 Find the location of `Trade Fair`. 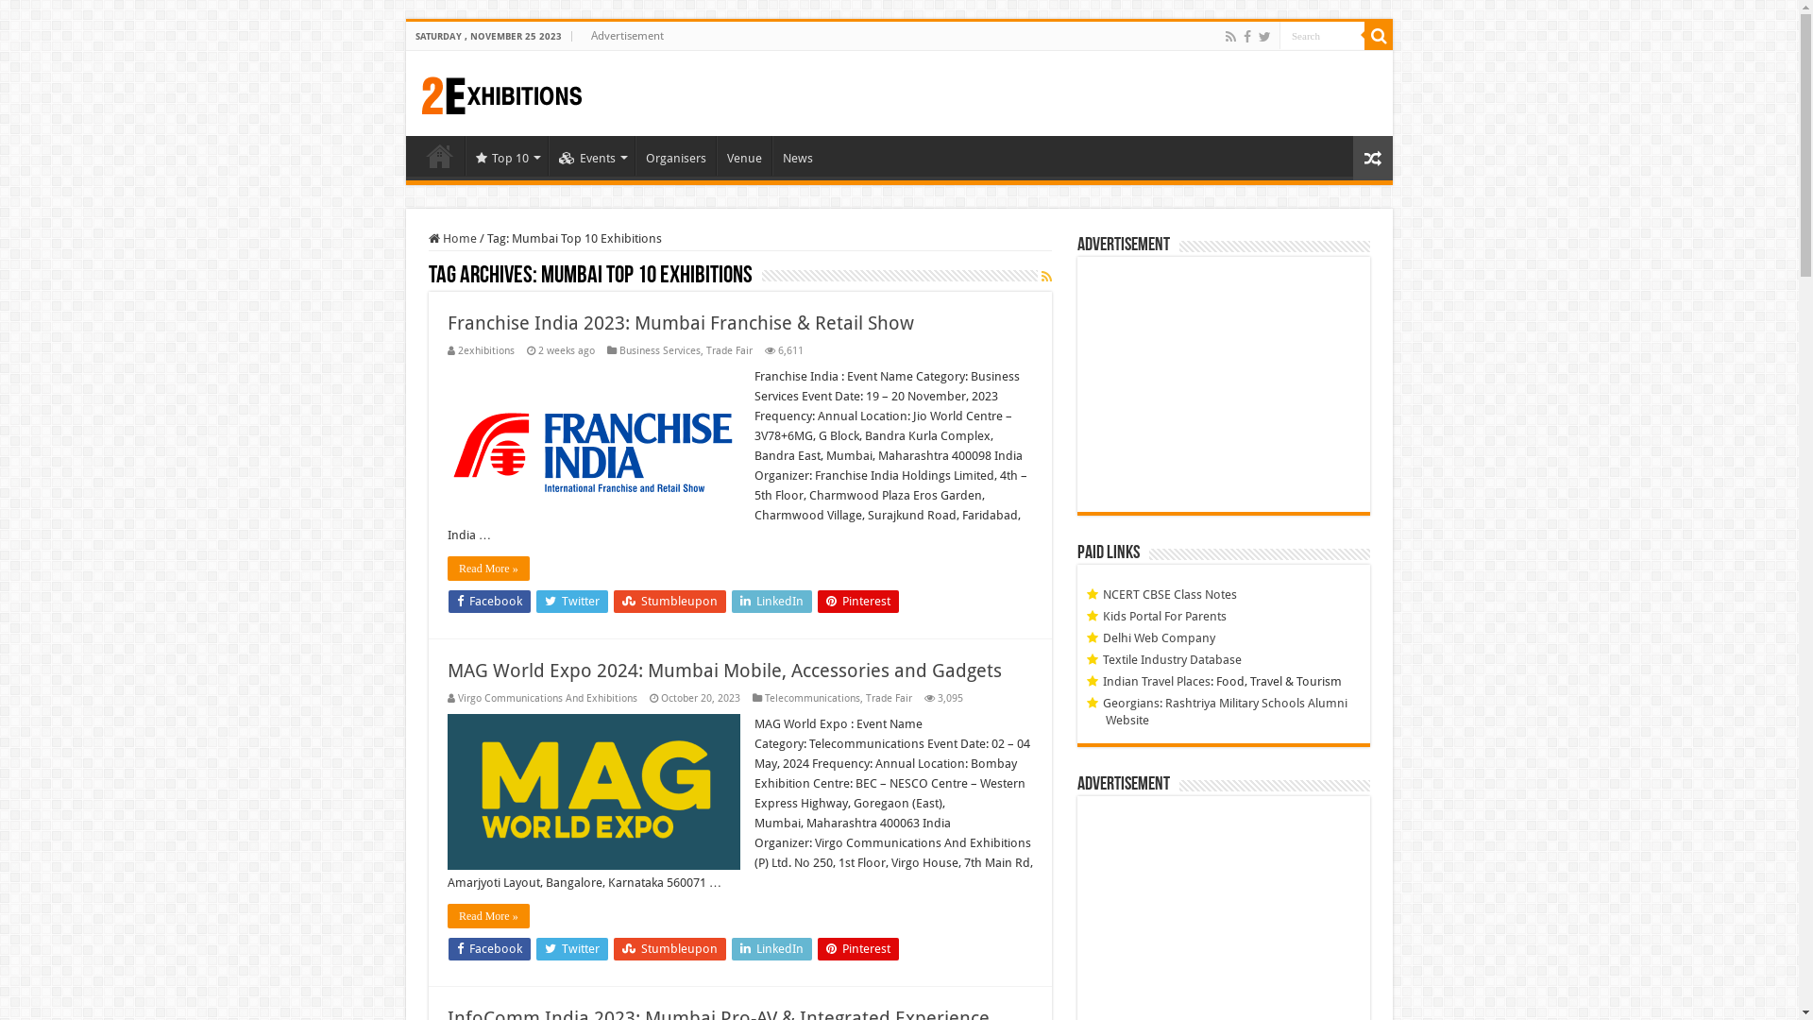

Trade Fair is located at coordinates (729, 351).